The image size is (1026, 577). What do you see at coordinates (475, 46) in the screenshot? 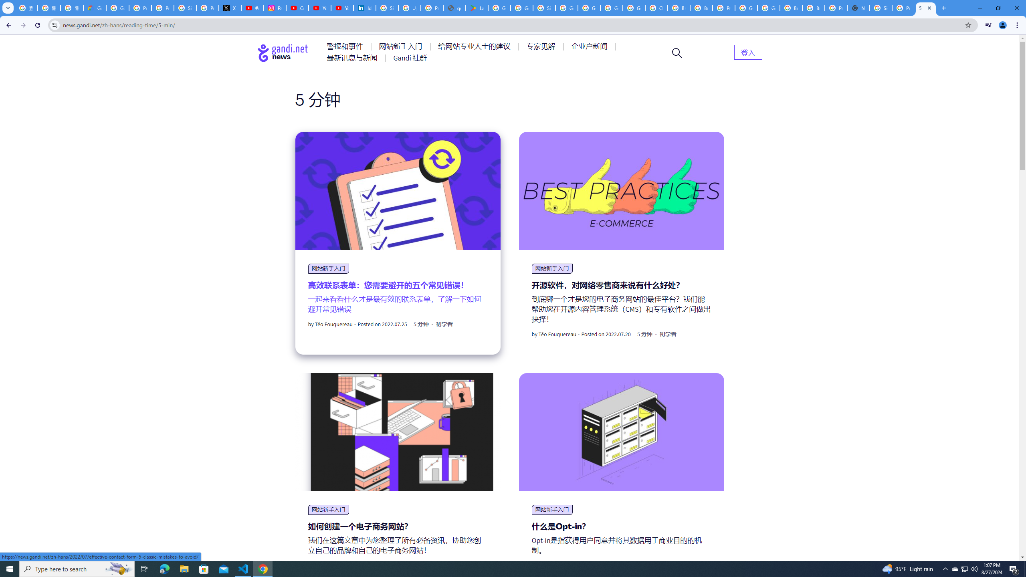
I see `AutomationID: menu-item-77763` at bounding box center [475, 46].